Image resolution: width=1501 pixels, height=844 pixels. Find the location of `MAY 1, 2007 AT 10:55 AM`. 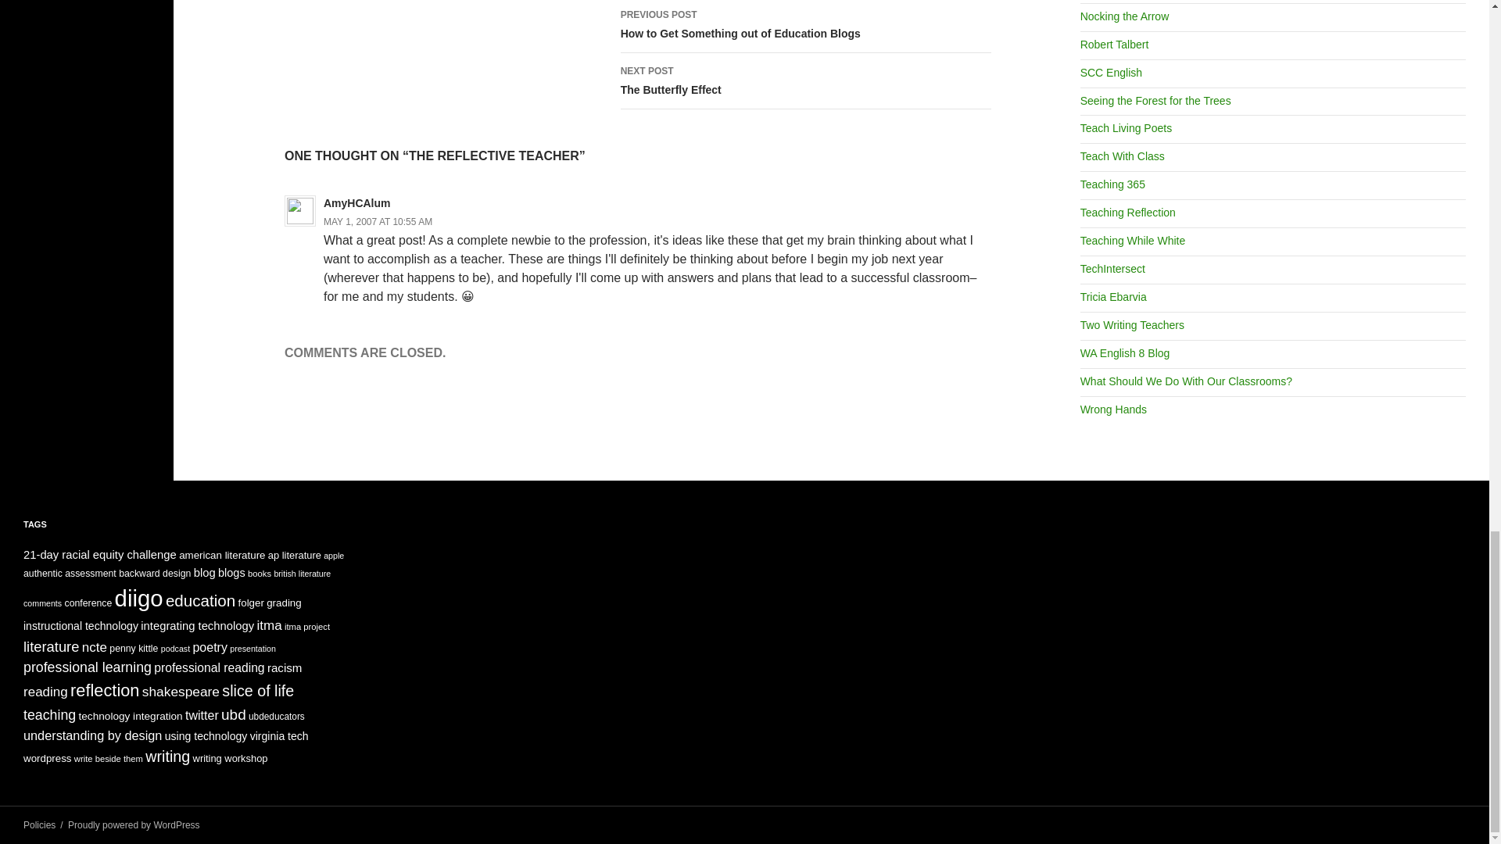

MAY 1, 2007 AT 10:55 AM is located at coordinates (805, 27).